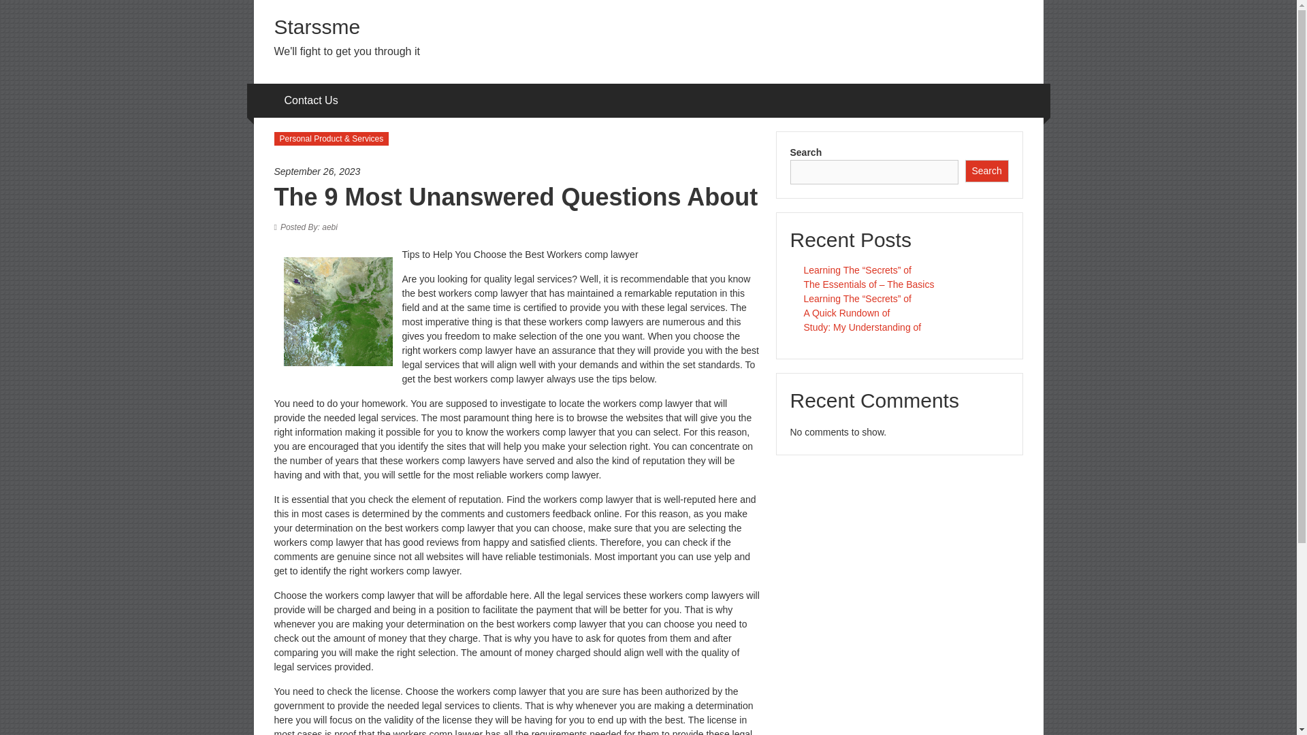 Image resolution: width=1307 pixels, height=735 pixels. I want to click on aebi, so click(309, 227).